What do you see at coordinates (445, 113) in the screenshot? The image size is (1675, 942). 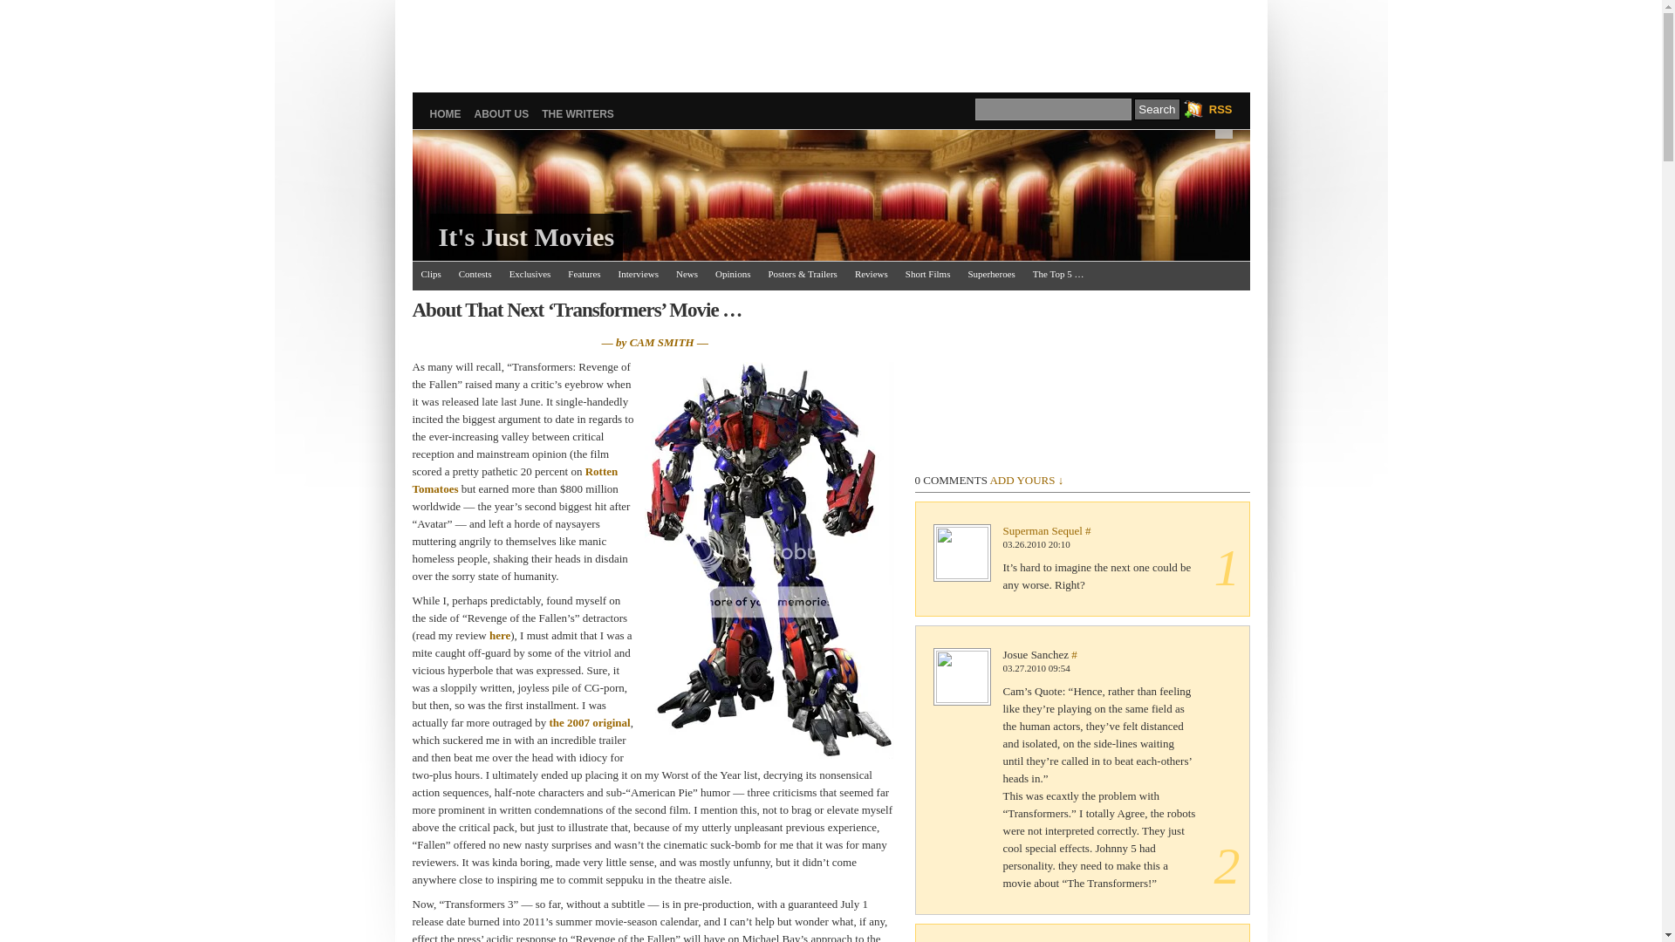 I see `Home` at bounding box center [445, 113].